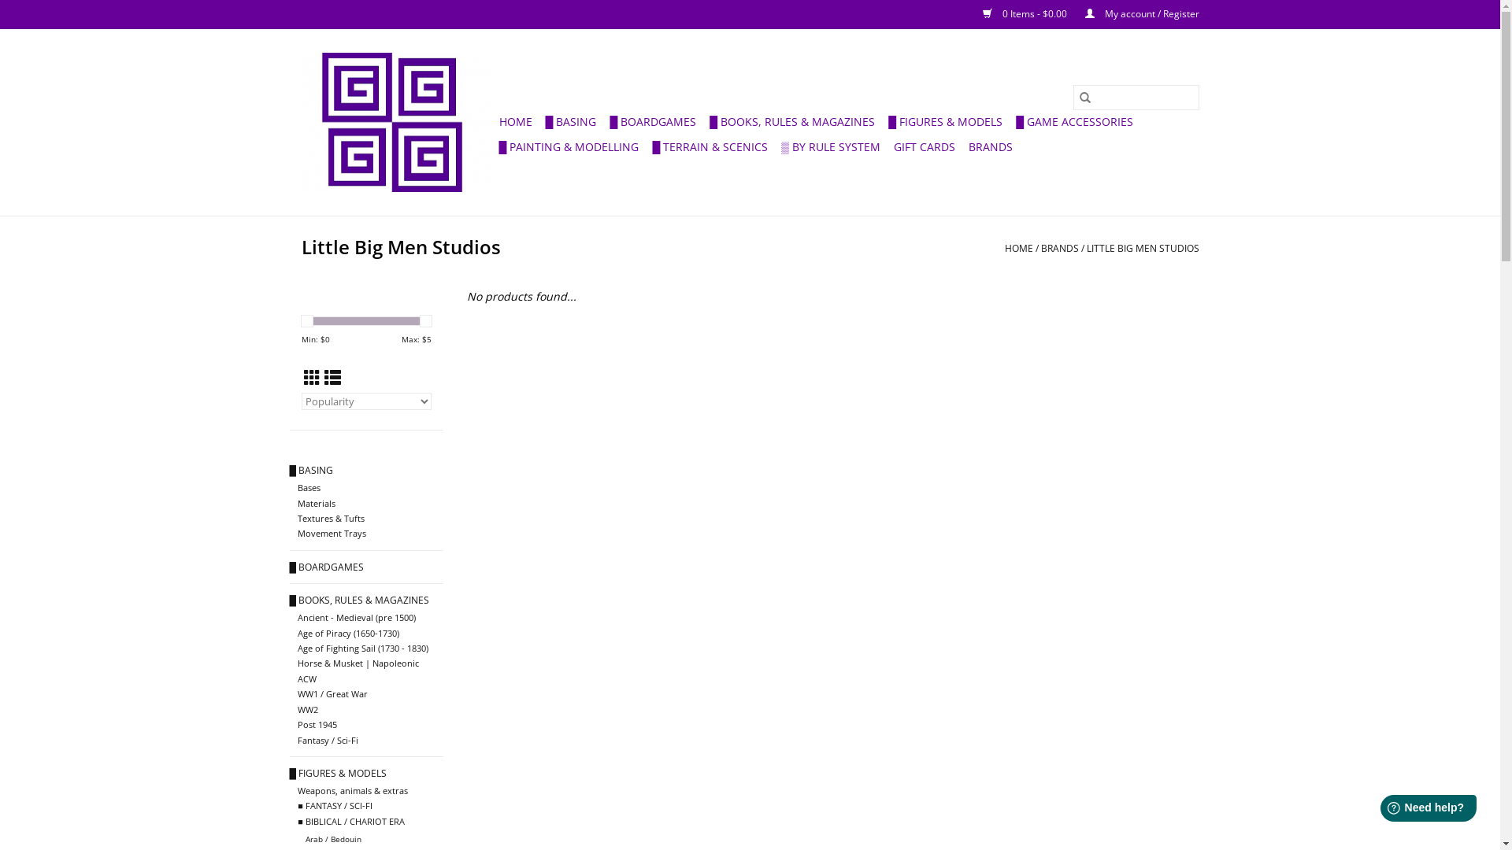 Image resolution: width=1512 pixels, height=850 pixels. What do you see at coordinates (363, 649) in the screenshot?
I see `Age of Fighting Sail (1730 - 1830)` at bounding box center [363, 649].